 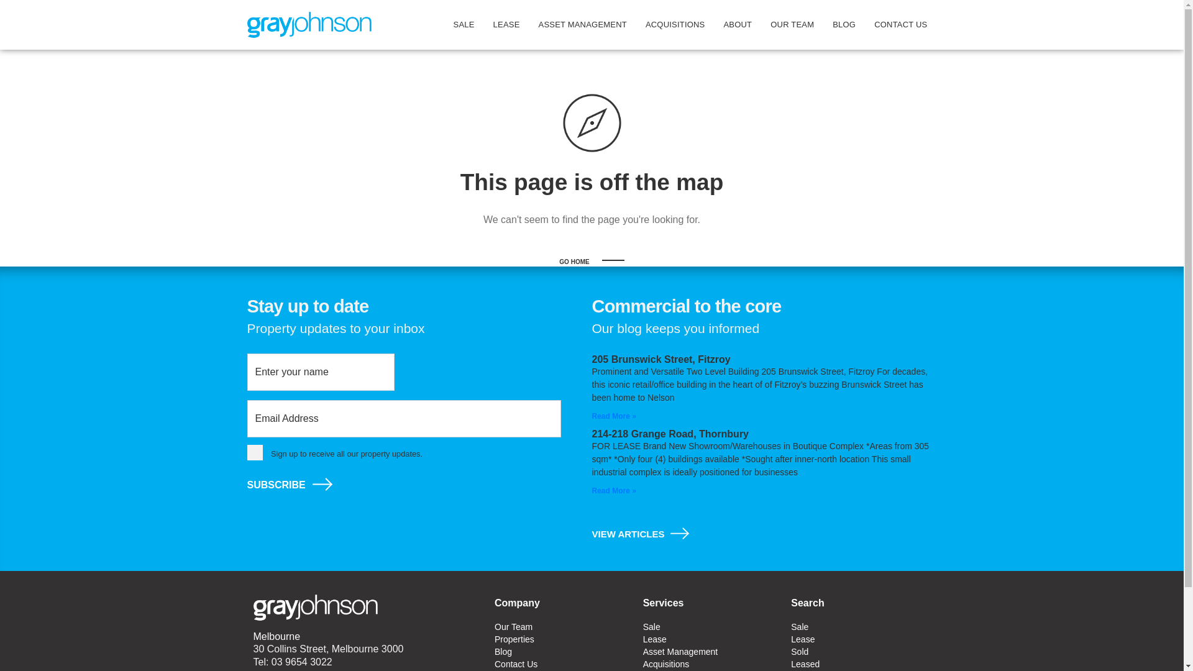 What do you see at coordinates (563, 664) in the screenshot?
I see `Contact Us` at bounding box center [563, 664].